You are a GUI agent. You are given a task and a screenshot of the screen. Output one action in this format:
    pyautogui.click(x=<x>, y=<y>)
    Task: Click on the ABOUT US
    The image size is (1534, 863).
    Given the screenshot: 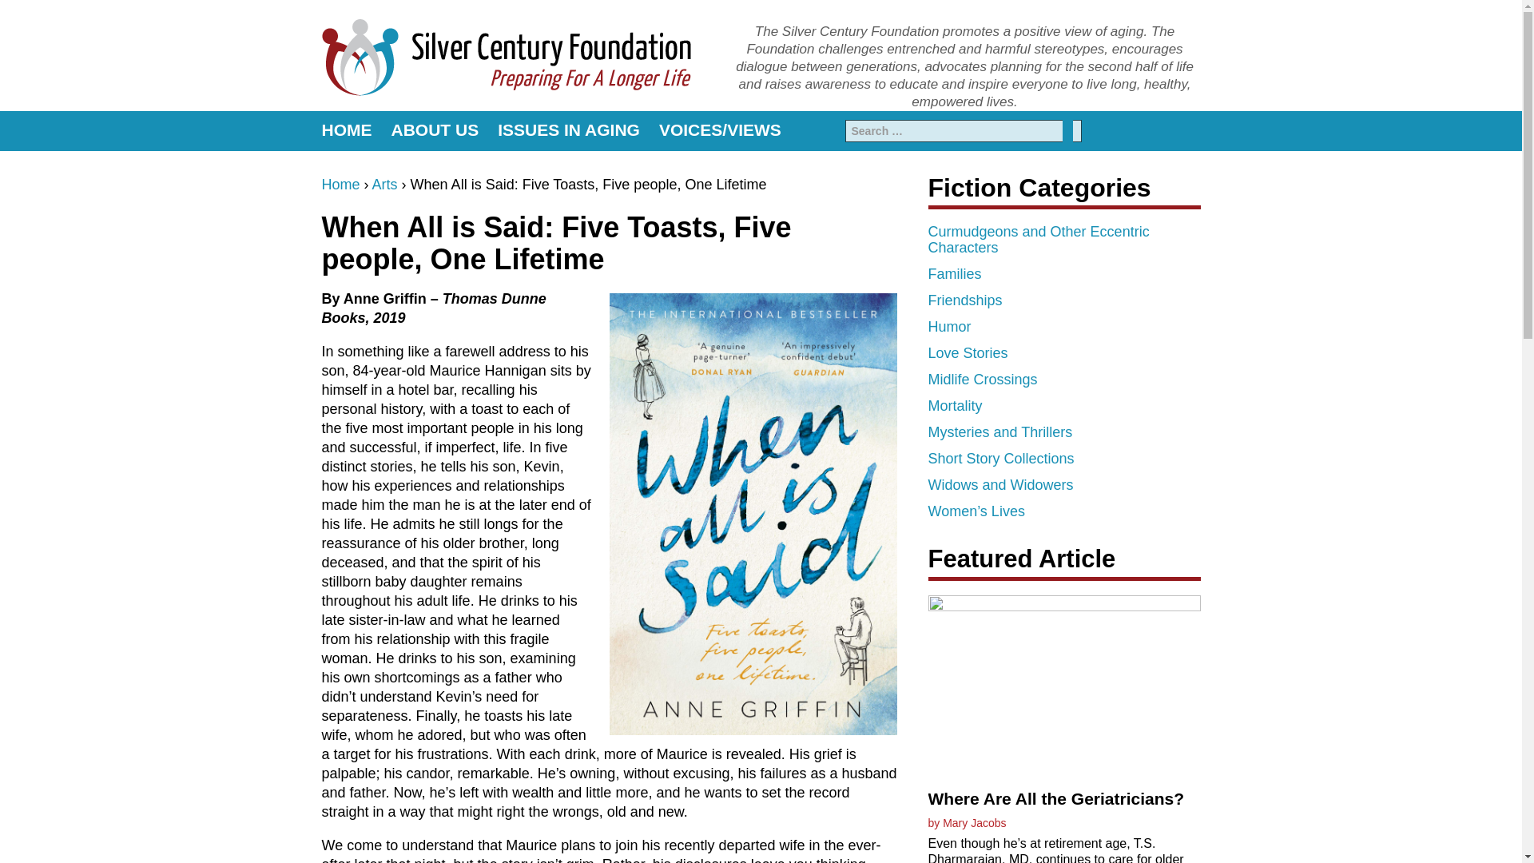 What is the action you would take?
    pyautogui.click(x=435, y=130)
    